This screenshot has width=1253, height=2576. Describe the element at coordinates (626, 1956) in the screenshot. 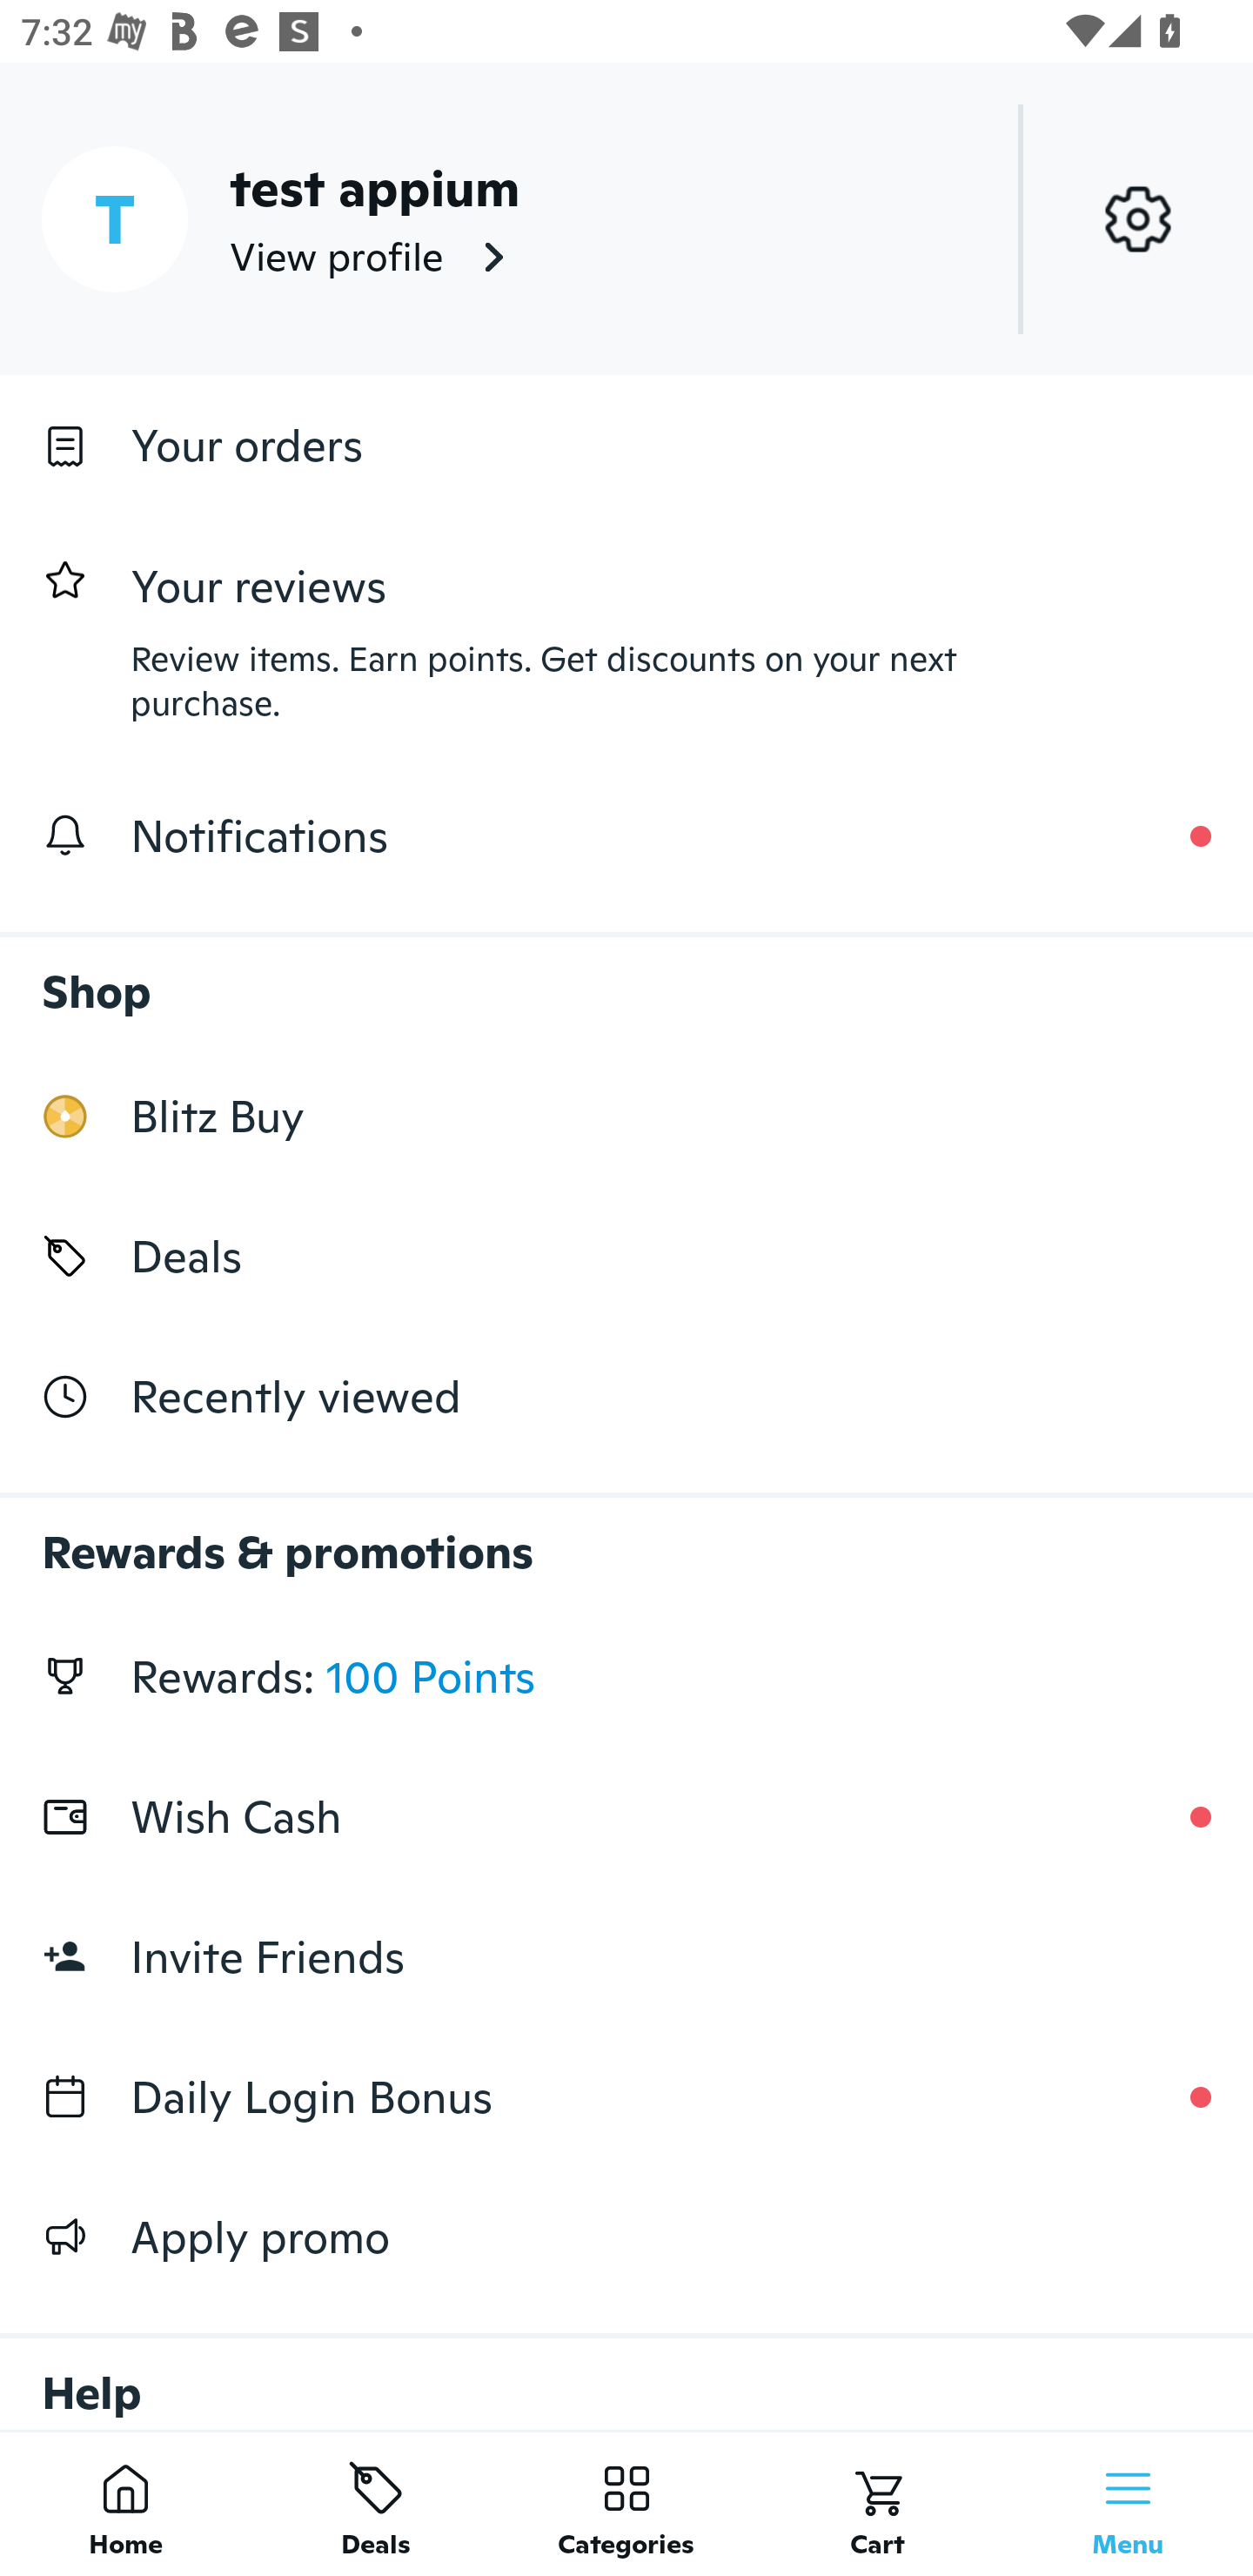

I see `Invite Friends` at that location.